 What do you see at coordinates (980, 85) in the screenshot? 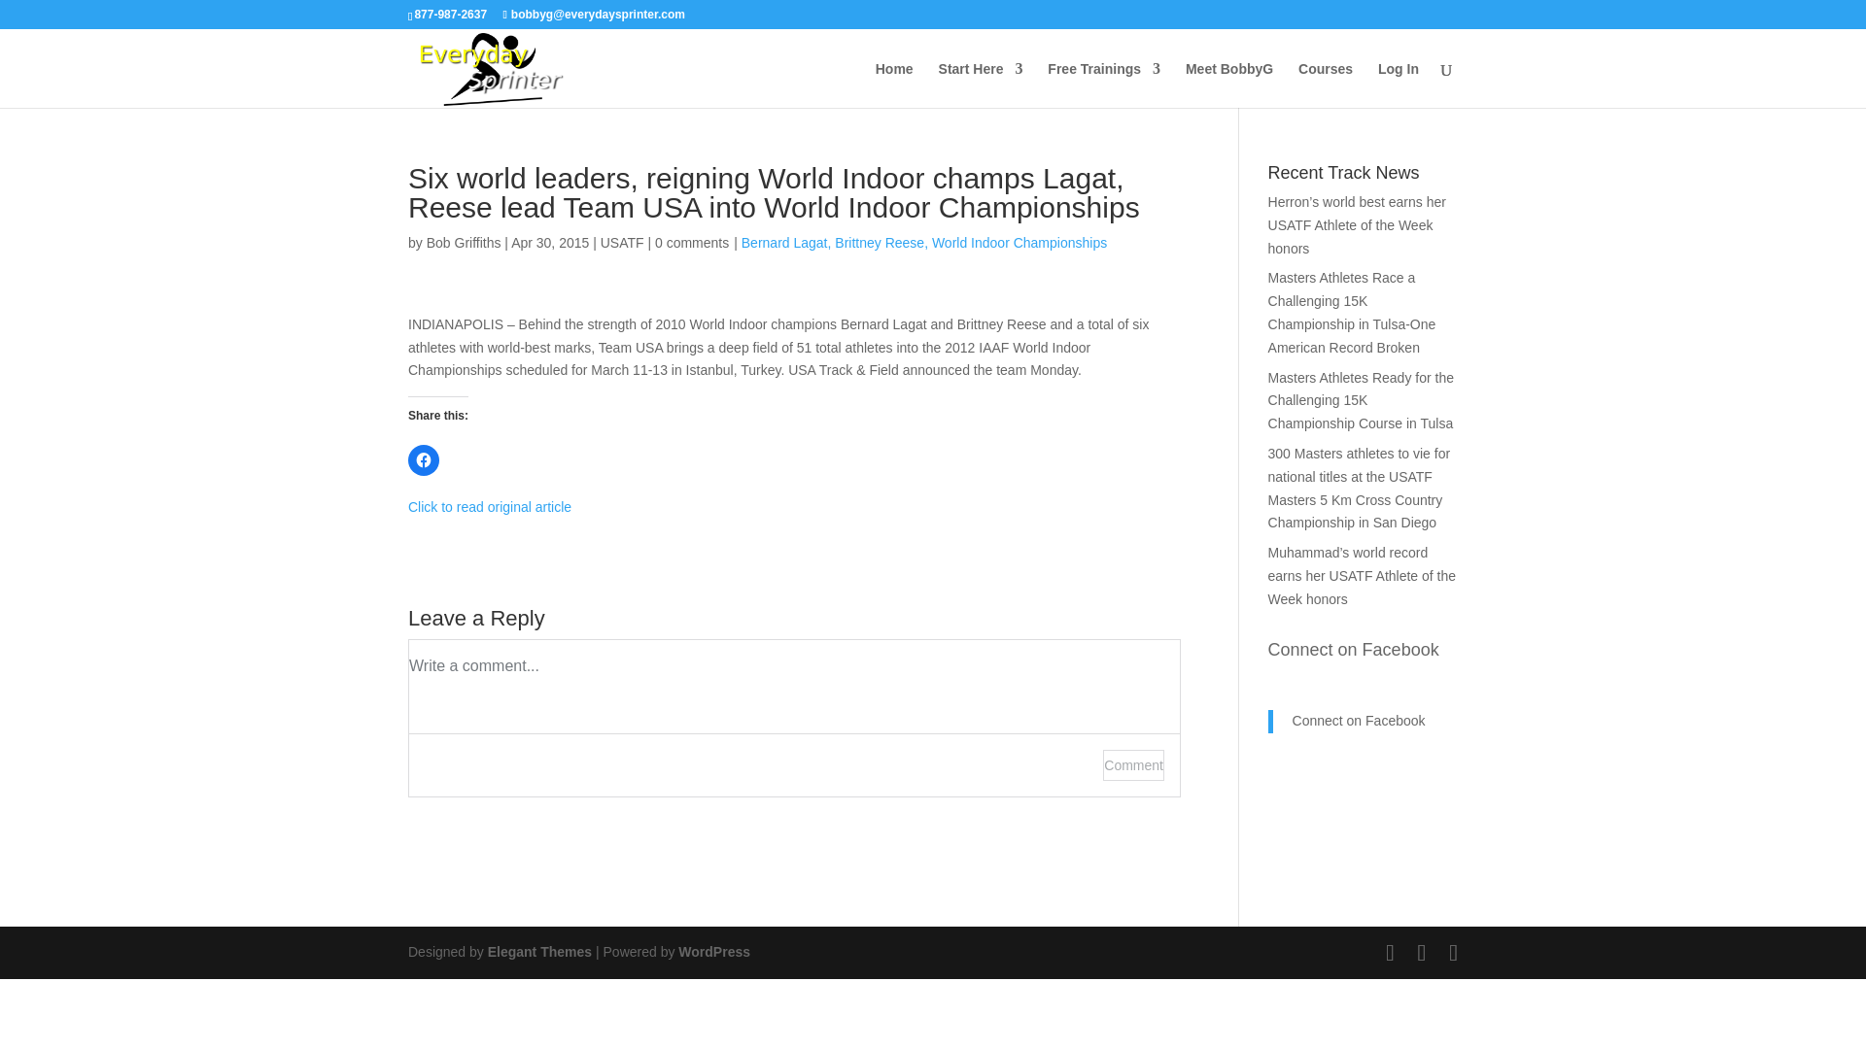
I see `Start Here` at bounding box center [980, 85].